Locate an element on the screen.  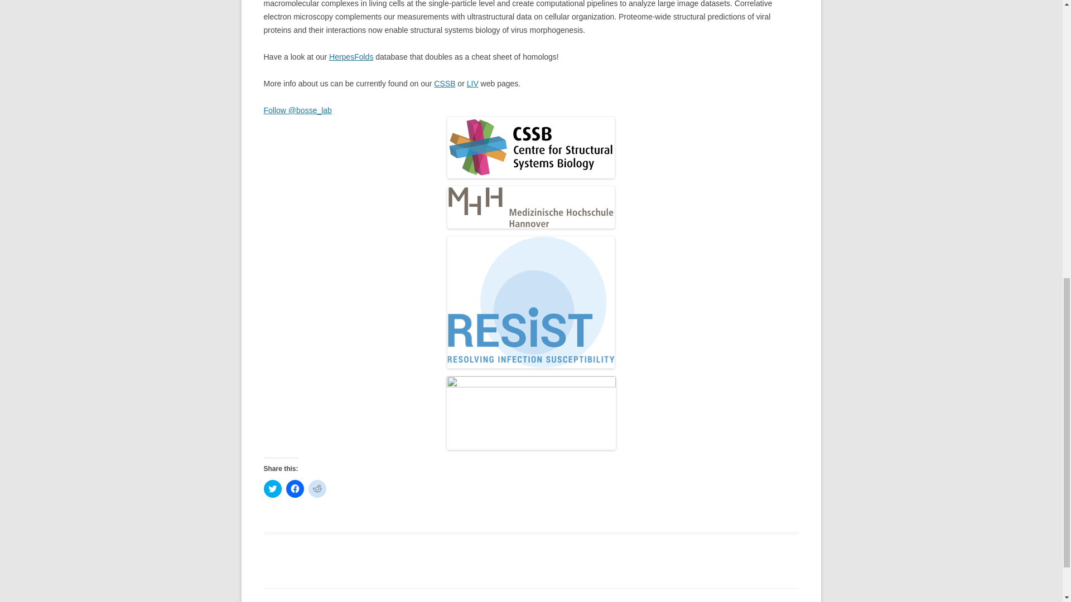
HerpesFolds is located at coordinates (350, 57).